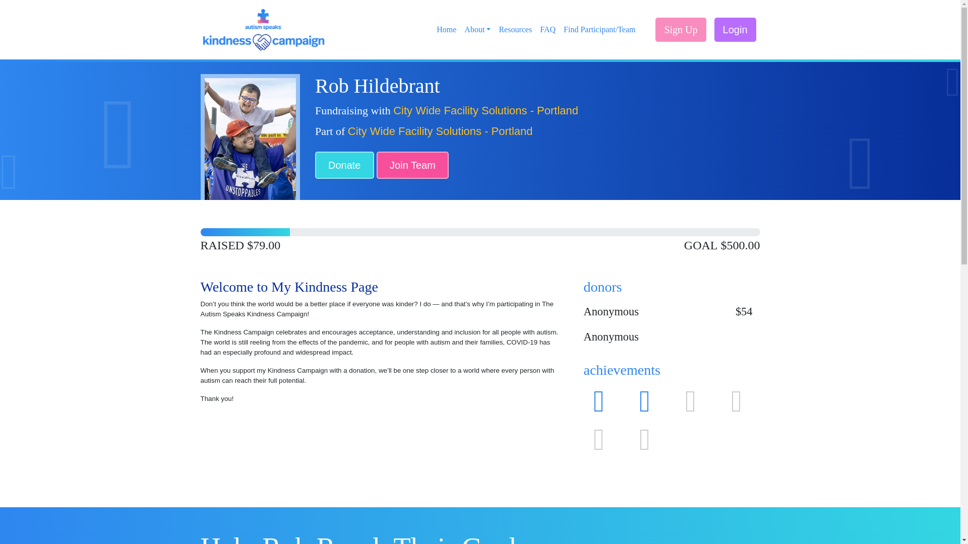  Describe the element at coordinates (515, 29) in the screenshot. I see `Resources` at that location.